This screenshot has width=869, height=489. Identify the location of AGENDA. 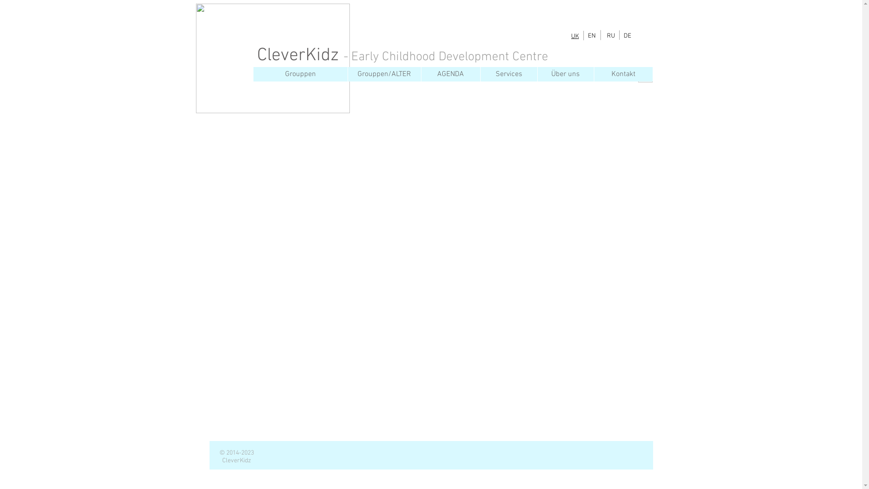
(450, 74).